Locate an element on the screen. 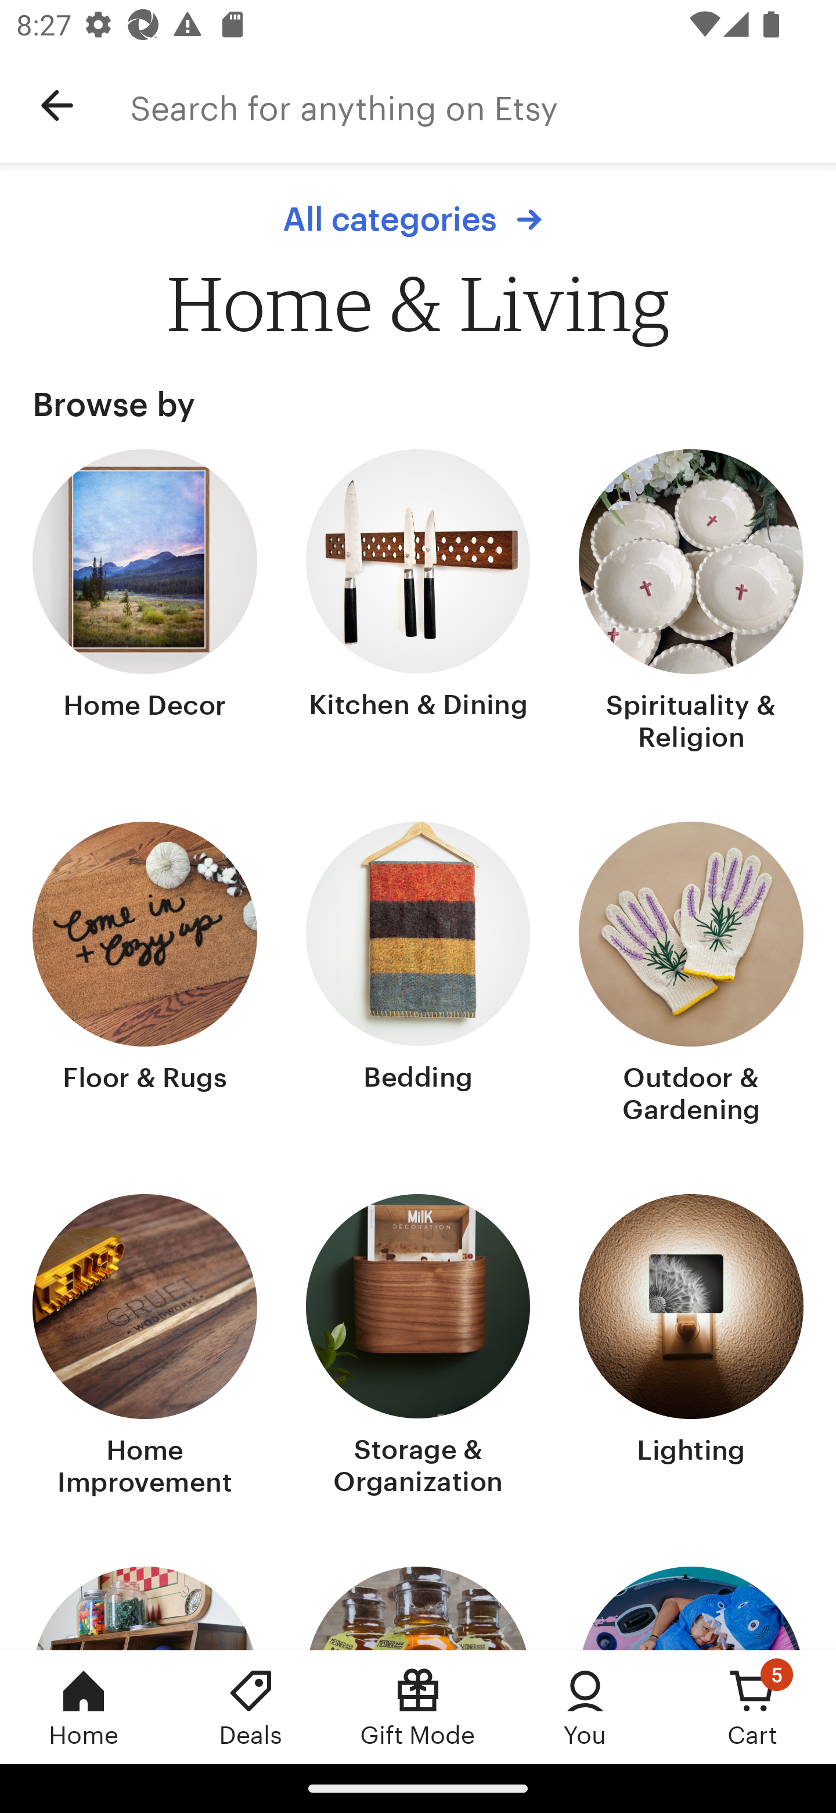 The image size is (836, 1813). Kitchen & Dining is located at coordinates (418, 603).